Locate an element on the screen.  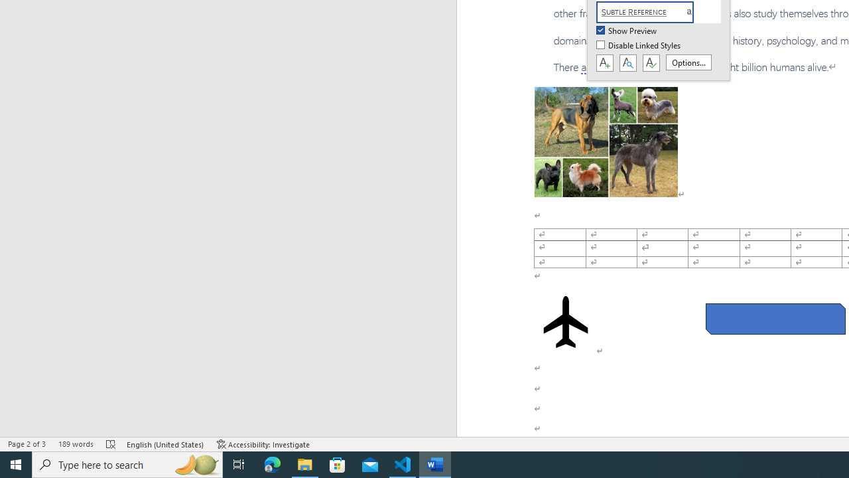
Show Preview is located at coordinates (627, 31).